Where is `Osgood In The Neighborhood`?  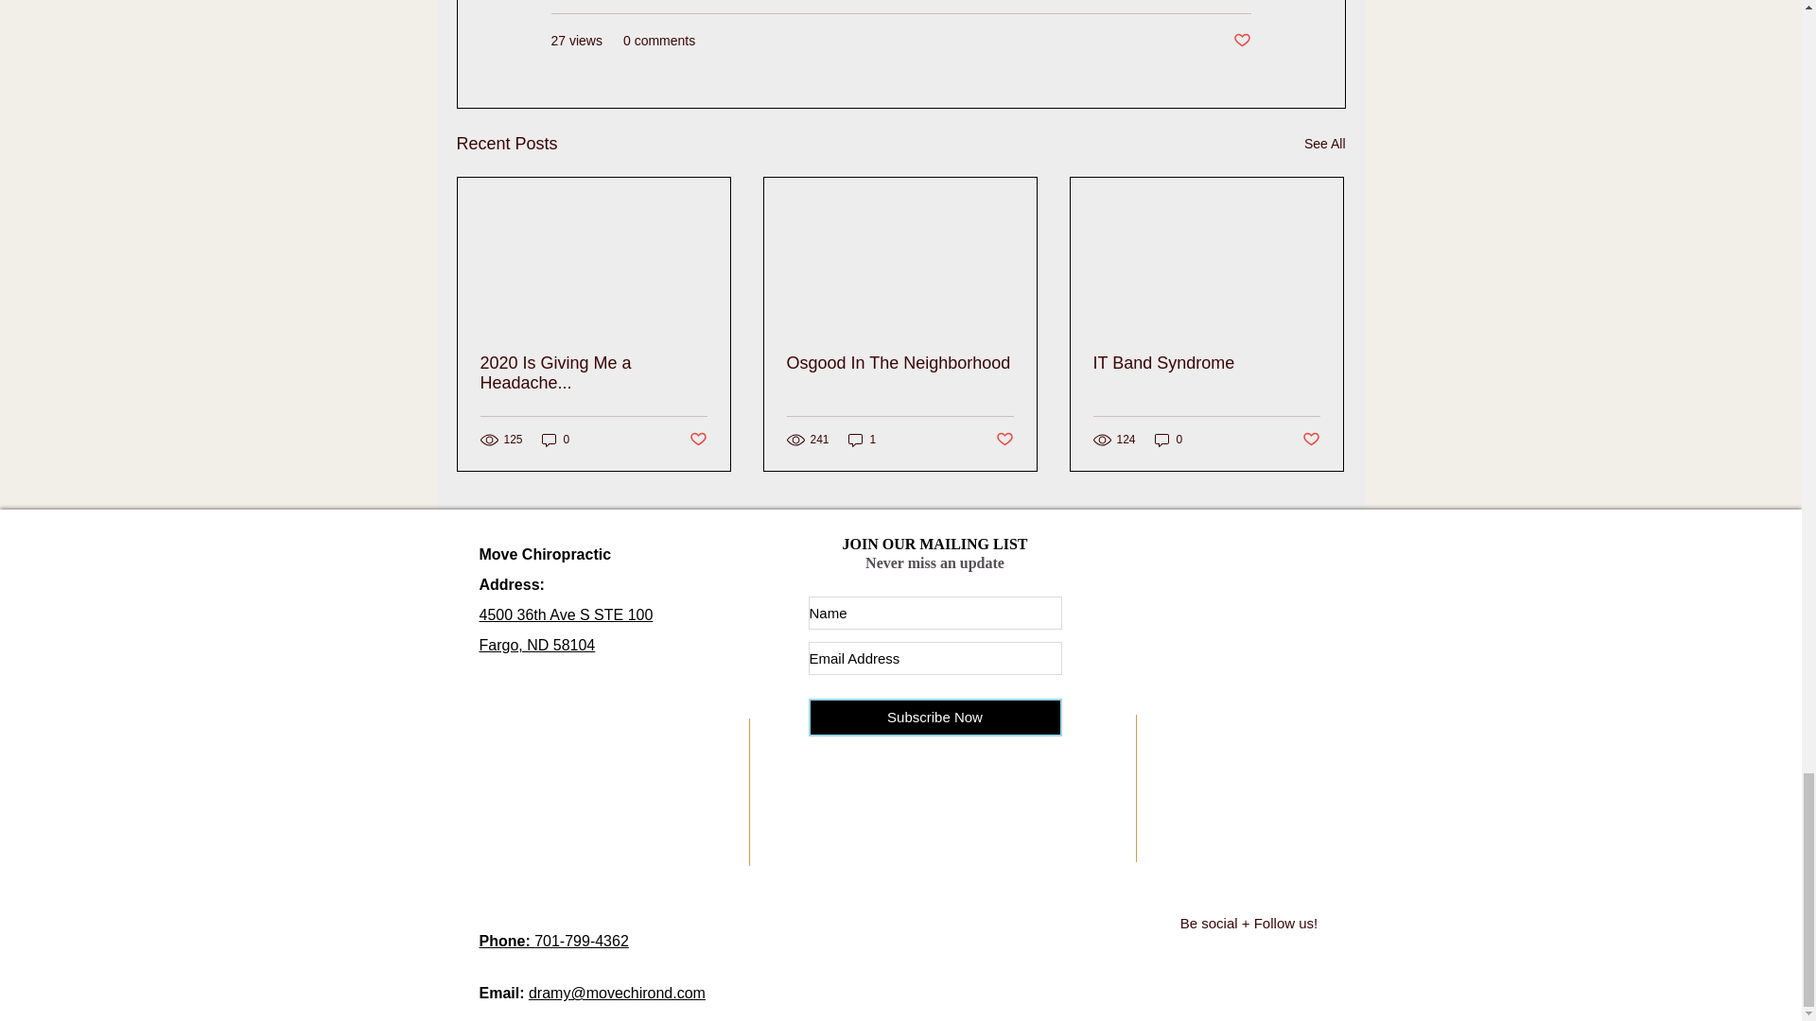
Osgood In The Neighborhood is located at coordinates (899, 363).